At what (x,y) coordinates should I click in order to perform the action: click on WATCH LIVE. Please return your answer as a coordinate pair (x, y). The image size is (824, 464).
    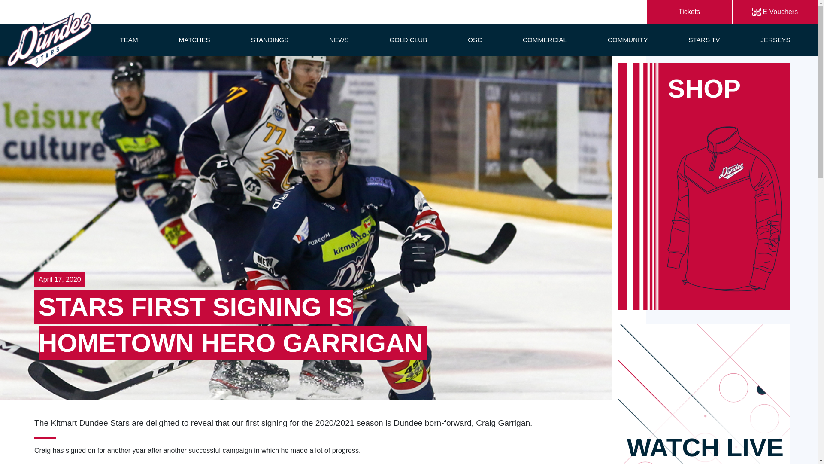
    Looking at the image, I should click on (704, 394).